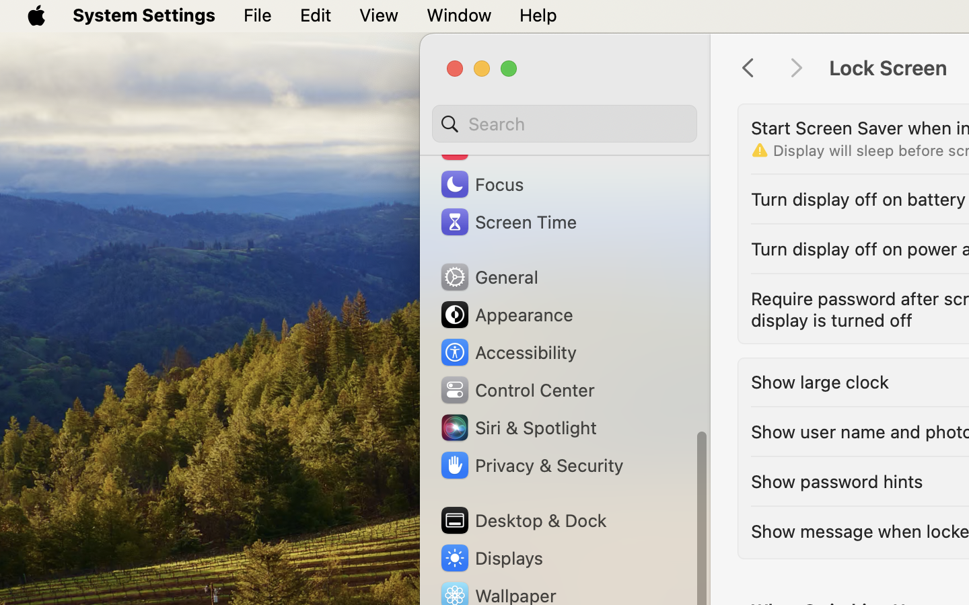 Image resolution: width=969 pixels, height=605 pixels. What do you see at coordinates (508, 352) in the screenshot?
I see `Accessibility` at bounding box center [508, 352].